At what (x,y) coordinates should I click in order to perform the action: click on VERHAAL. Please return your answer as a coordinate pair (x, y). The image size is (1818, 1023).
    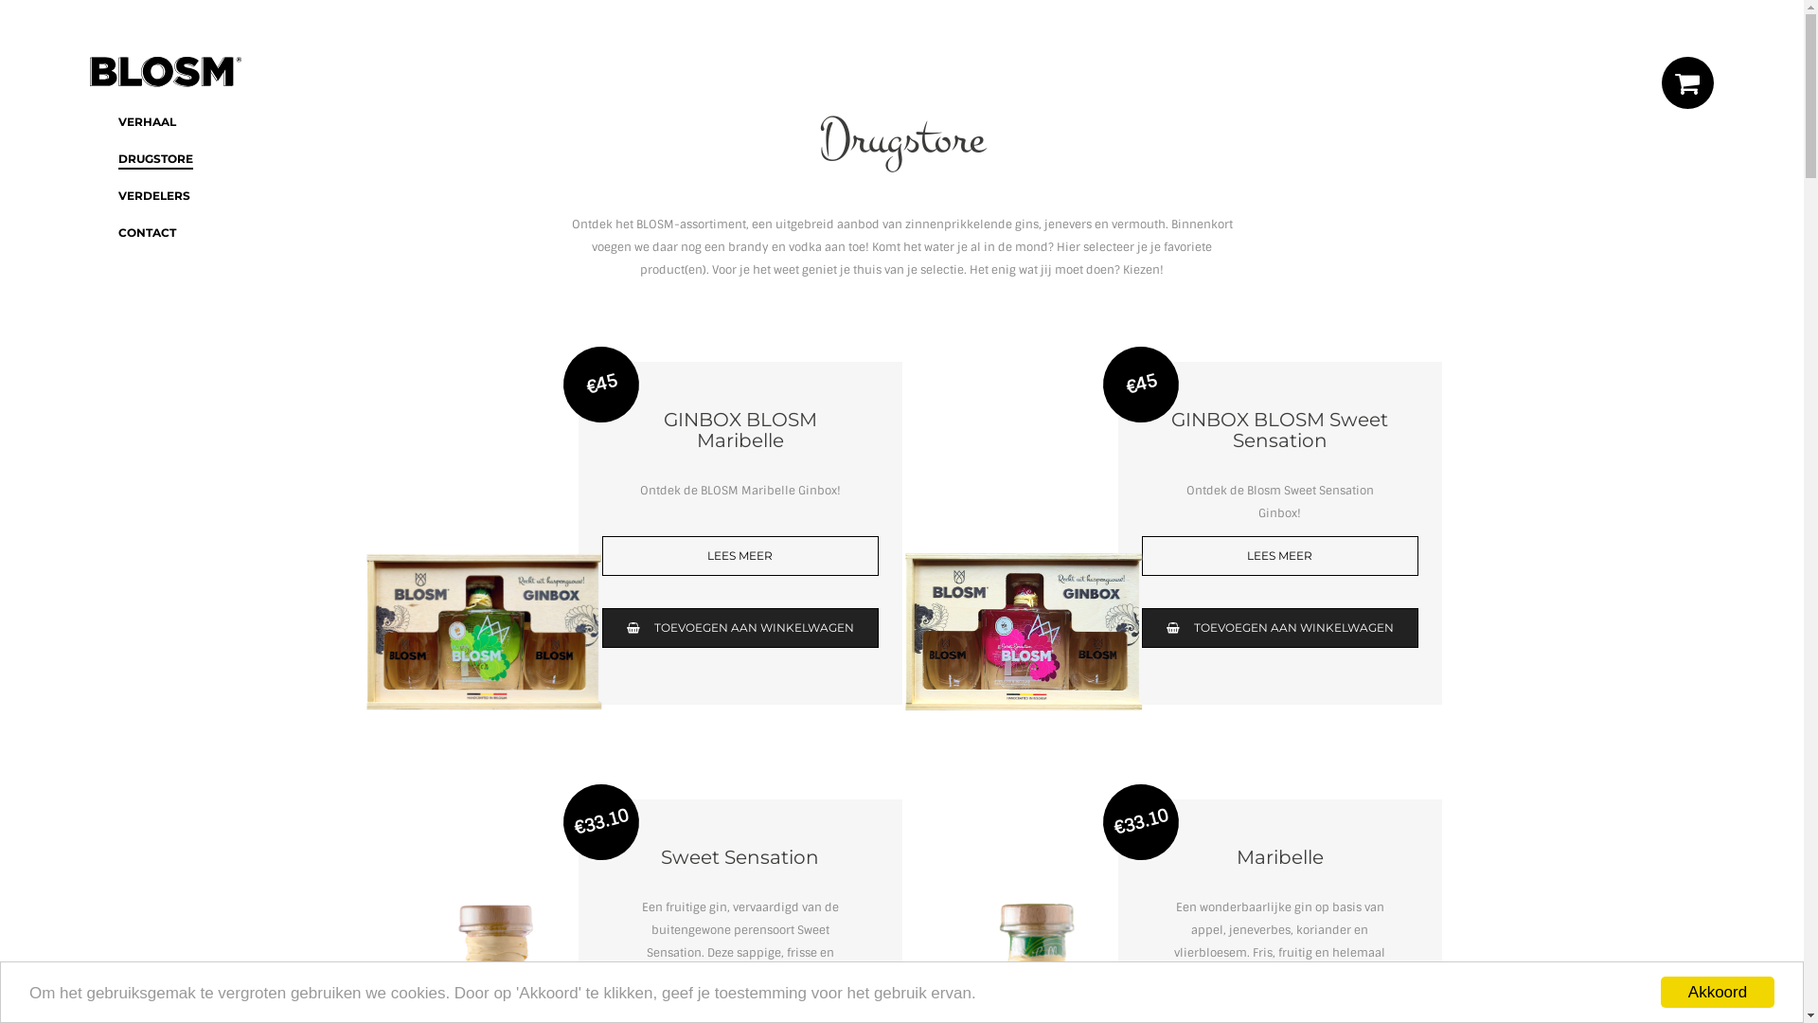
    Looking at the image, I should click on (148, 122).